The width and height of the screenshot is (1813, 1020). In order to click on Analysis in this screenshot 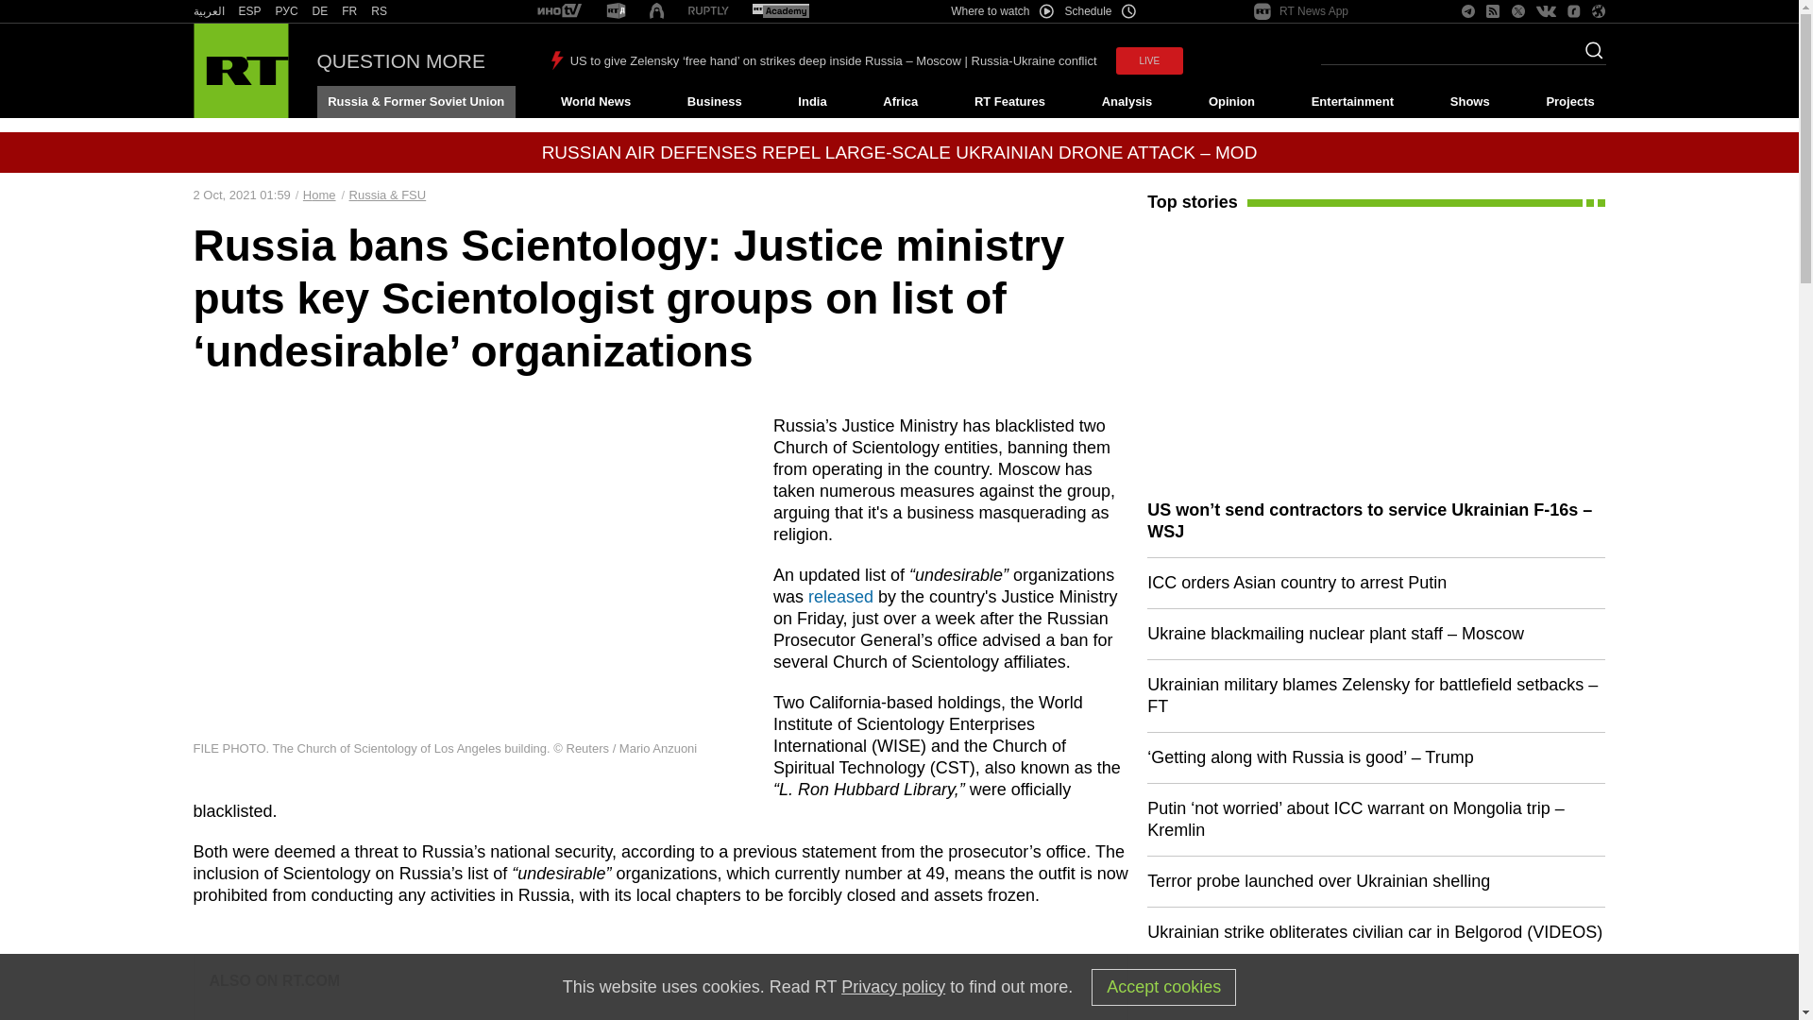, I will do `click(1127, 102)`.